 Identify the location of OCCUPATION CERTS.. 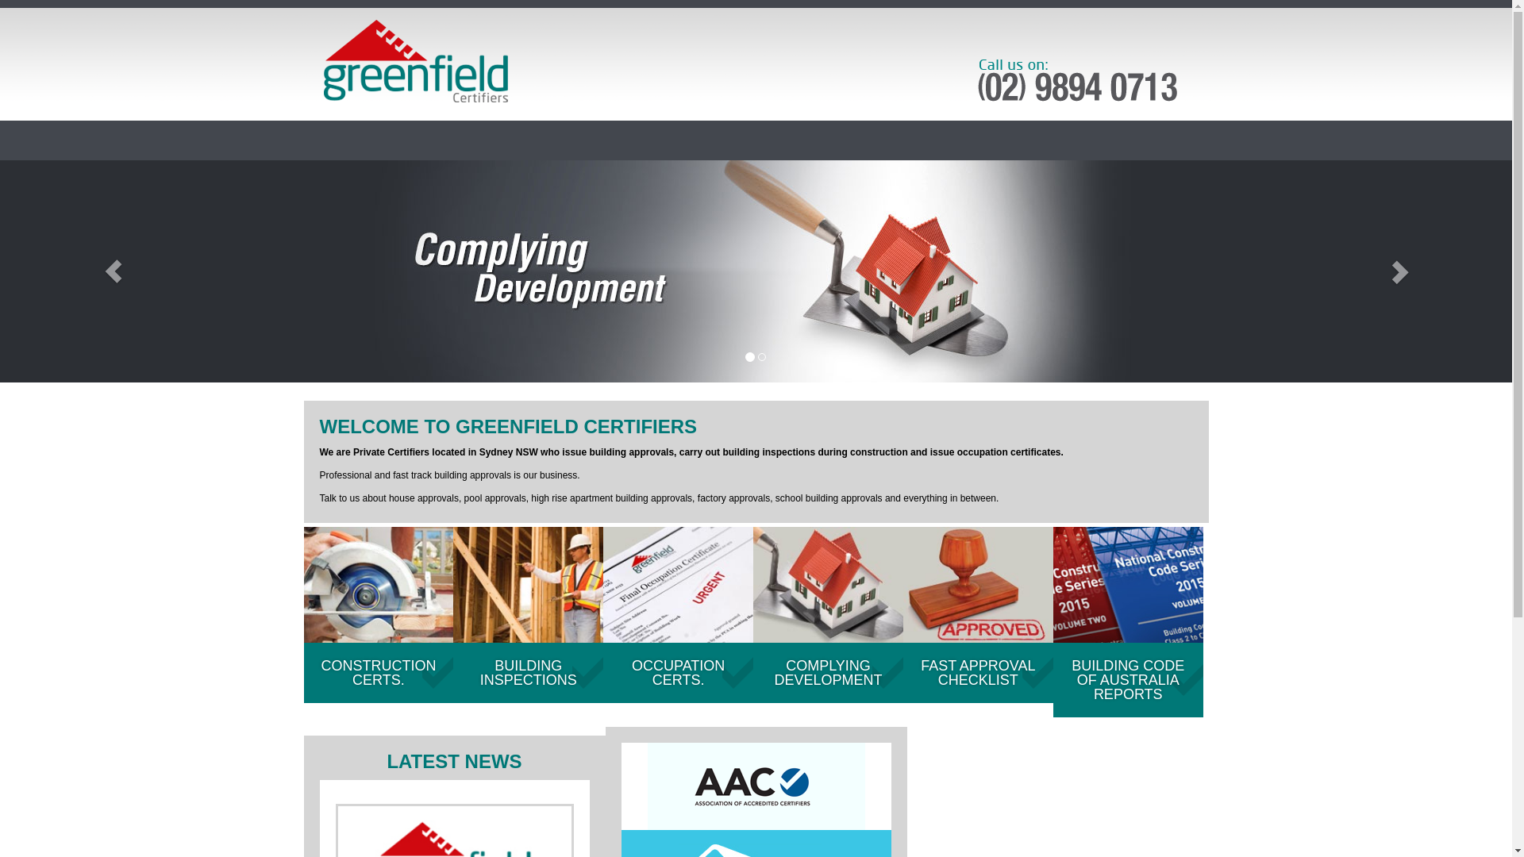
(678, 615).